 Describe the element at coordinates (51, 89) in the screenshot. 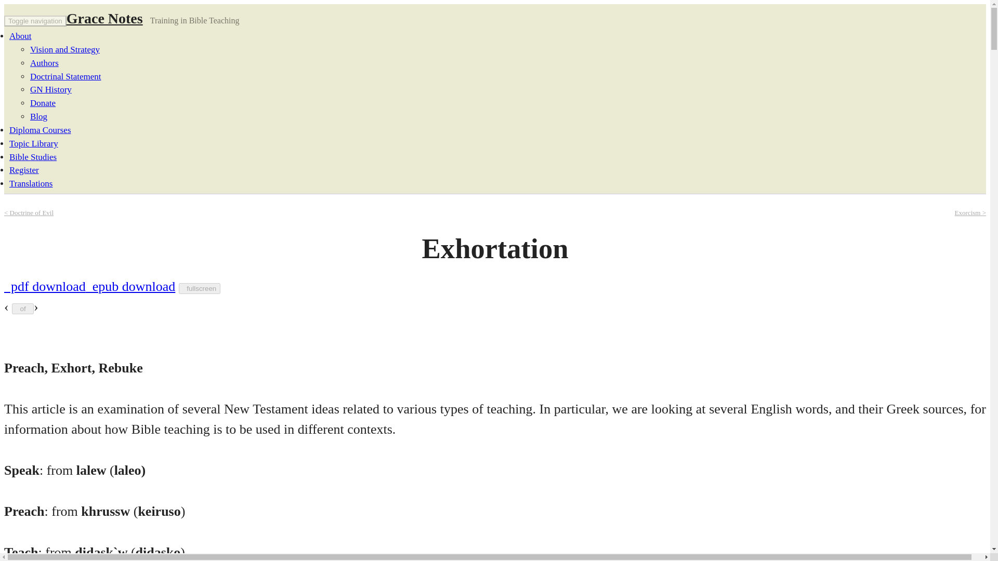

I see `GN History` at that location.